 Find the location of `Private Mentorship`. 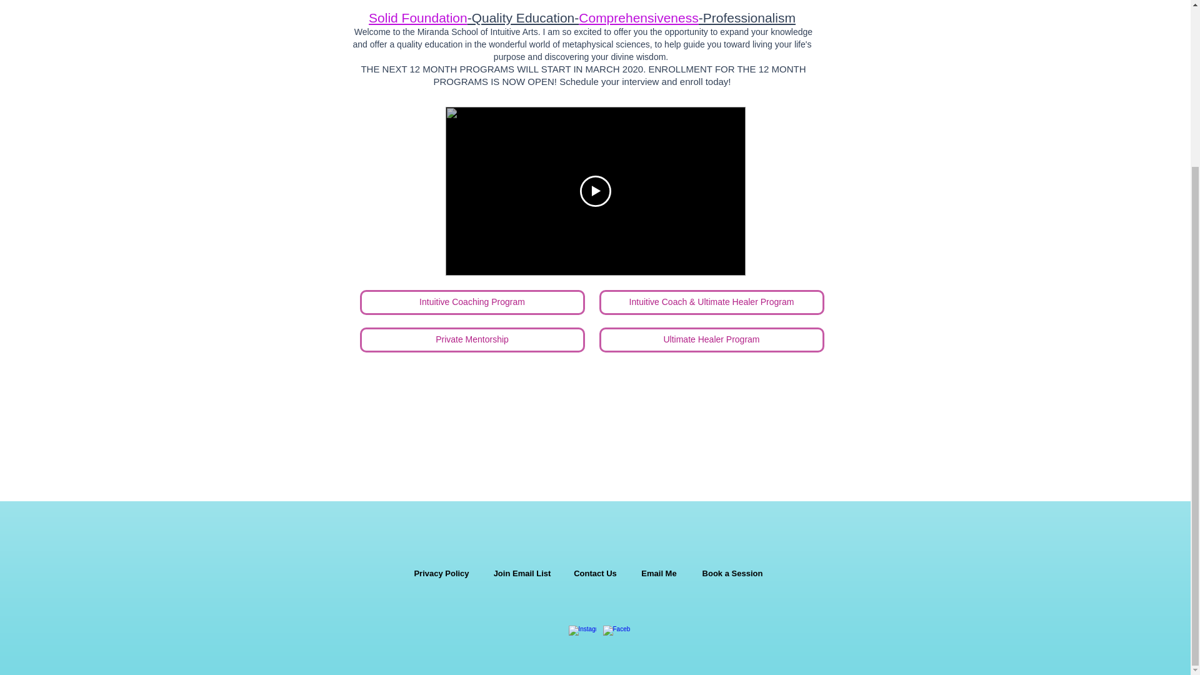

Private Mentorship is located at coordinates (472, 339).